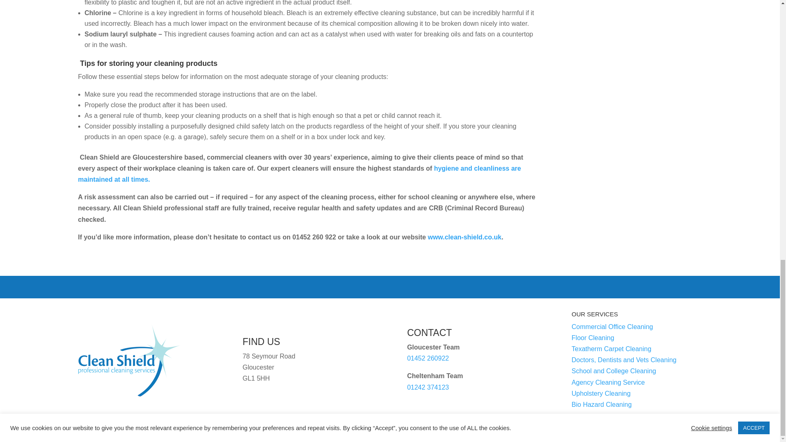 The width and height of the screenshot is (786, 442). Describe the element at coordinates (612, 327) in the screenshot. I see `Commercial Office Cleaning` at that location.